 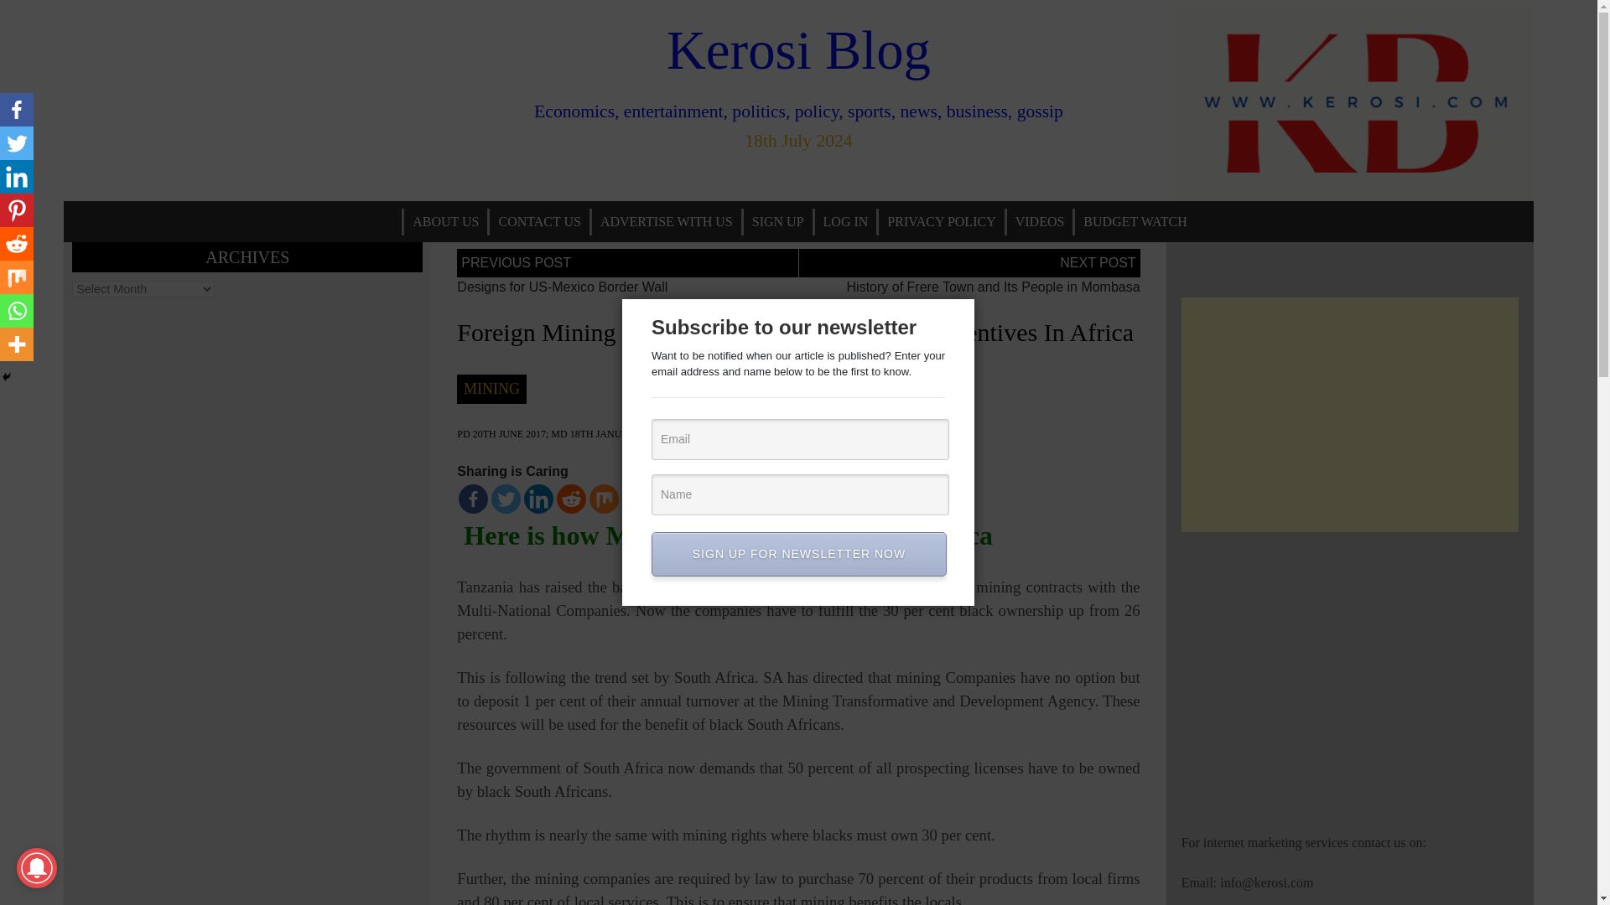 What do you see at coordinates (845, 221) in the screenshot?
I see `LOG IN` at bounding box center [845, 221].